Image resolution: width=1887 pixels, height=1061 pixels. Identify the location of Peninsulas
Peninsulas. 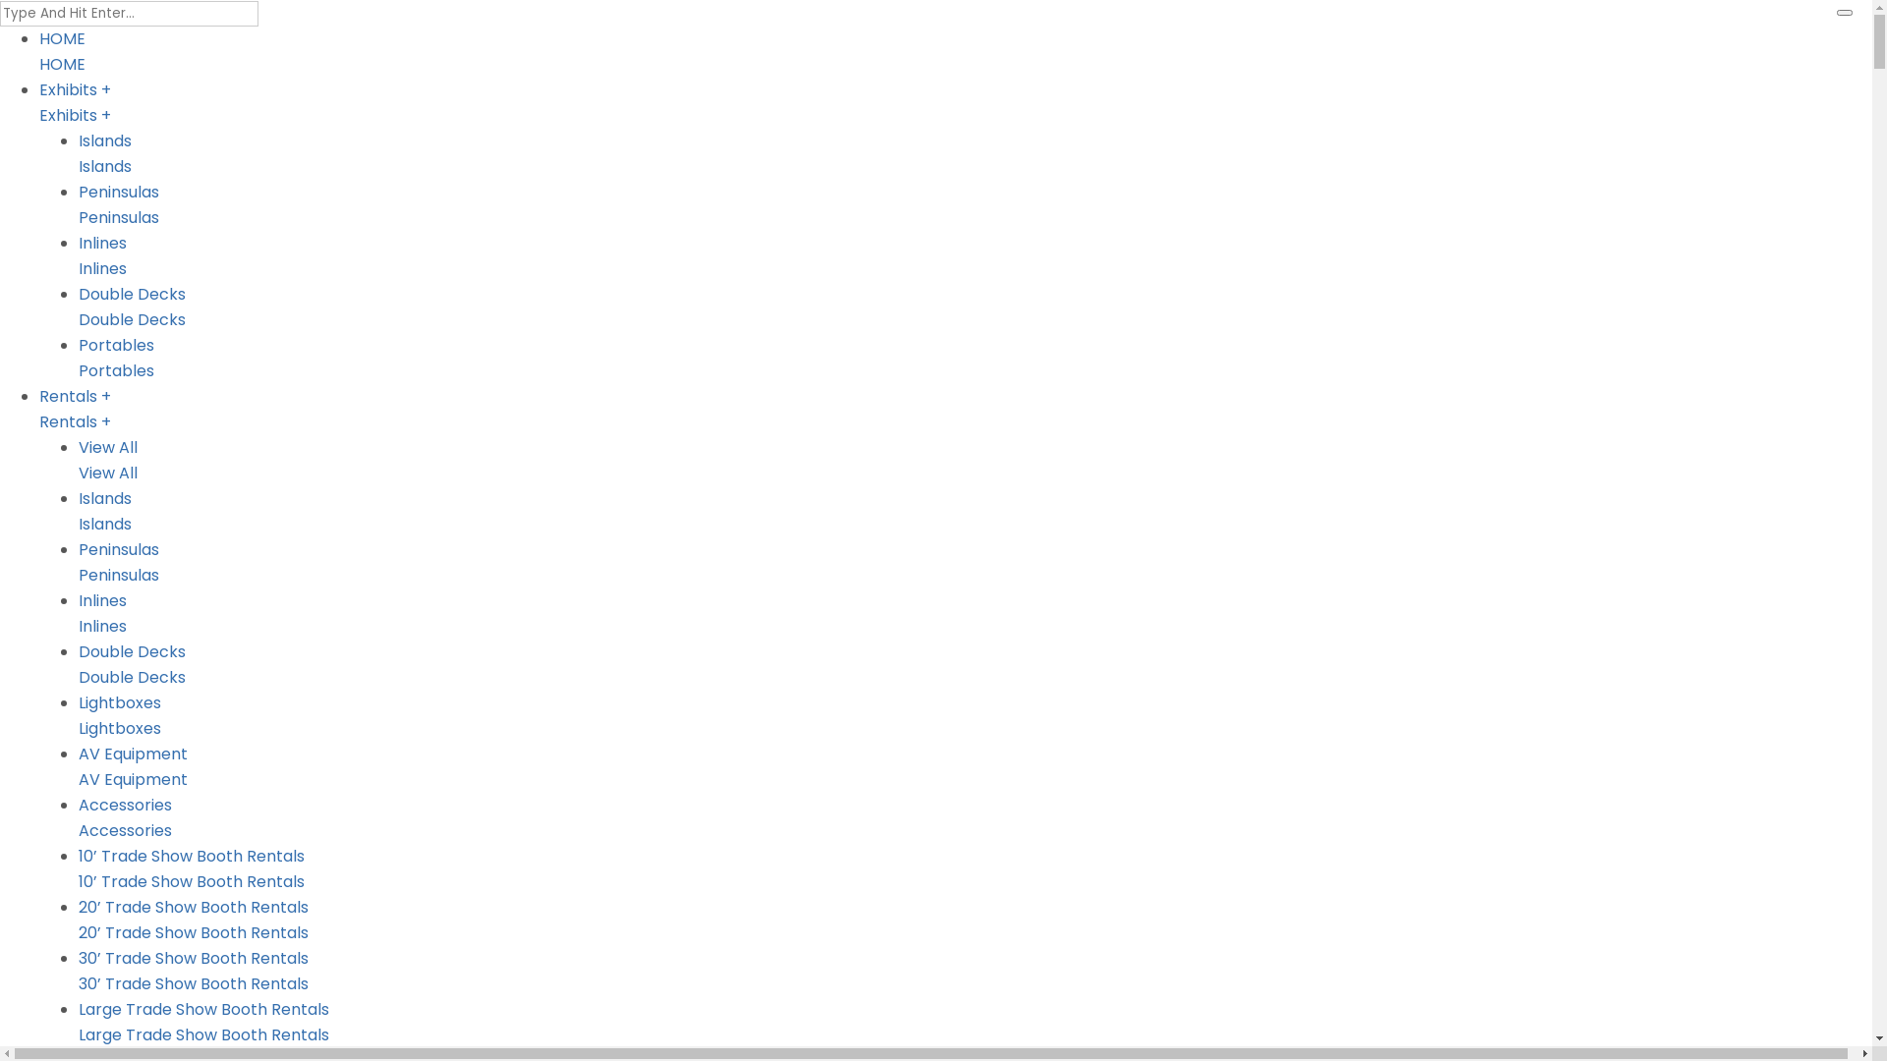
(975, 205).